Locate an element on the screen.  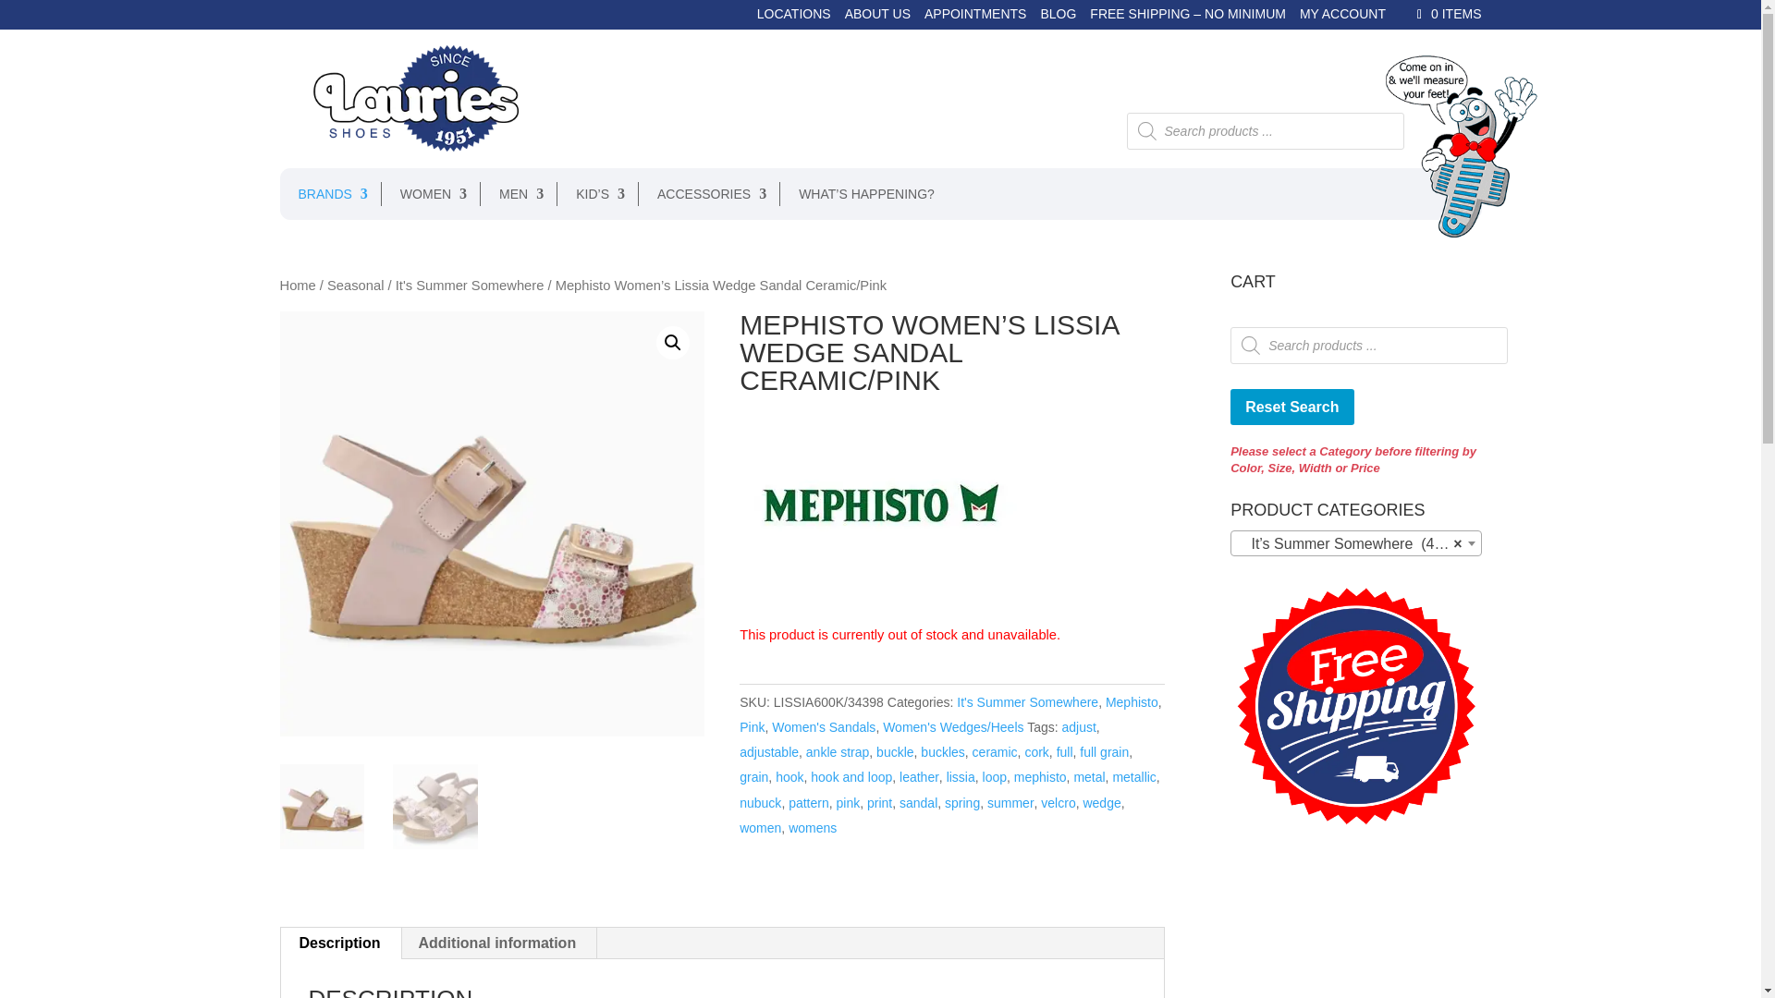
ABOUT US is located at coordinates (876, 18).